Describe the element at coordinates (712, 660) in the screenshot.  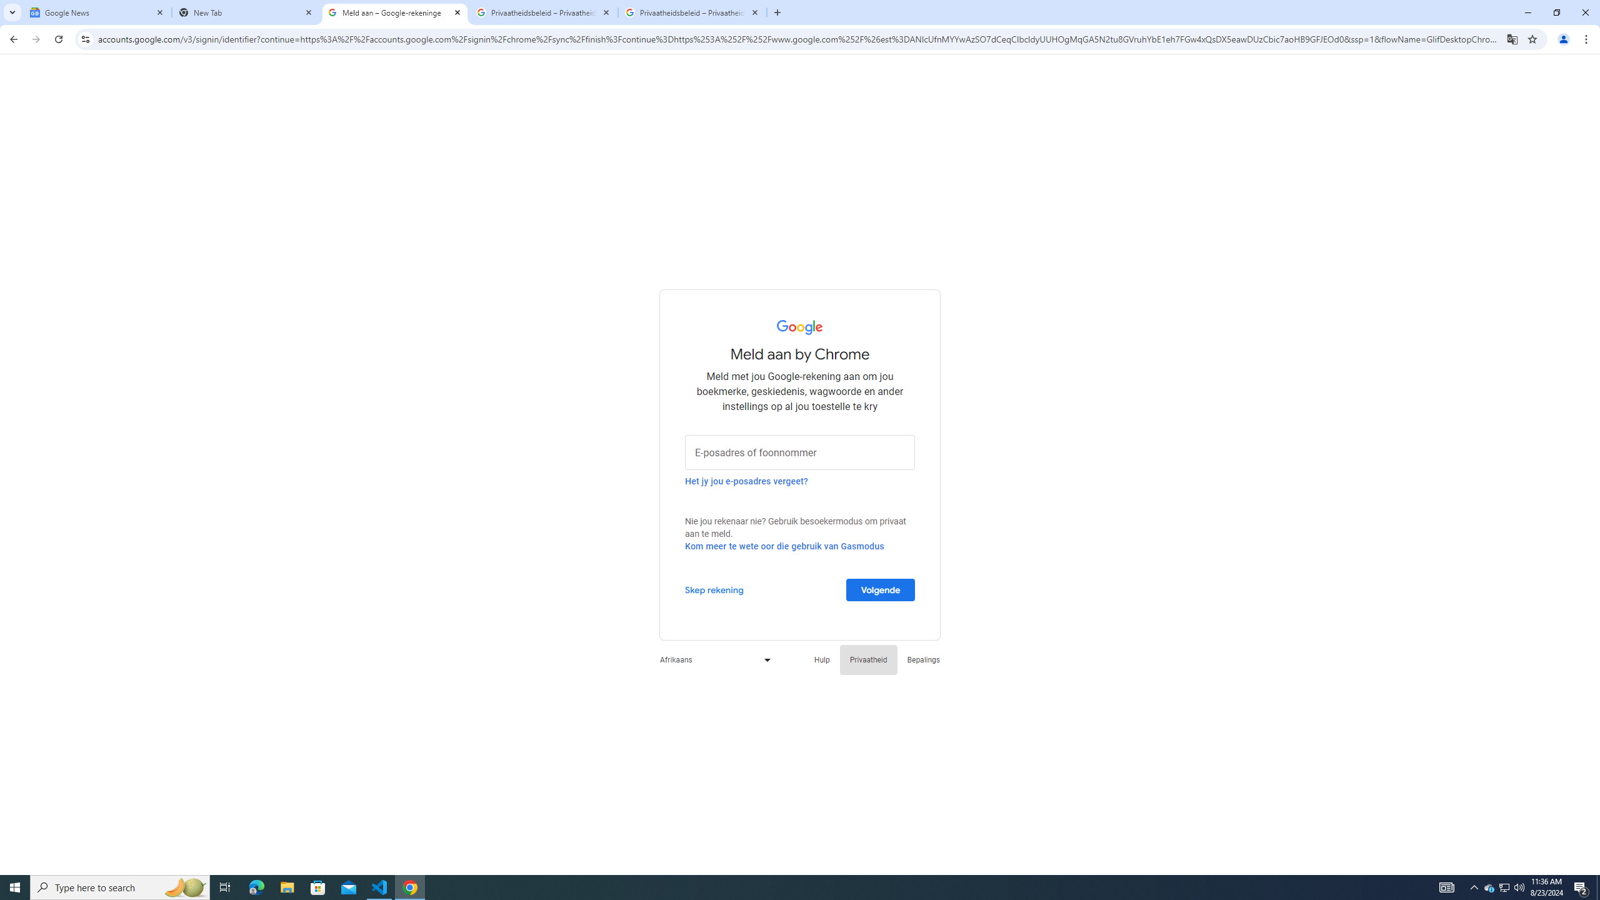
I see `Afrikaans` at that location.